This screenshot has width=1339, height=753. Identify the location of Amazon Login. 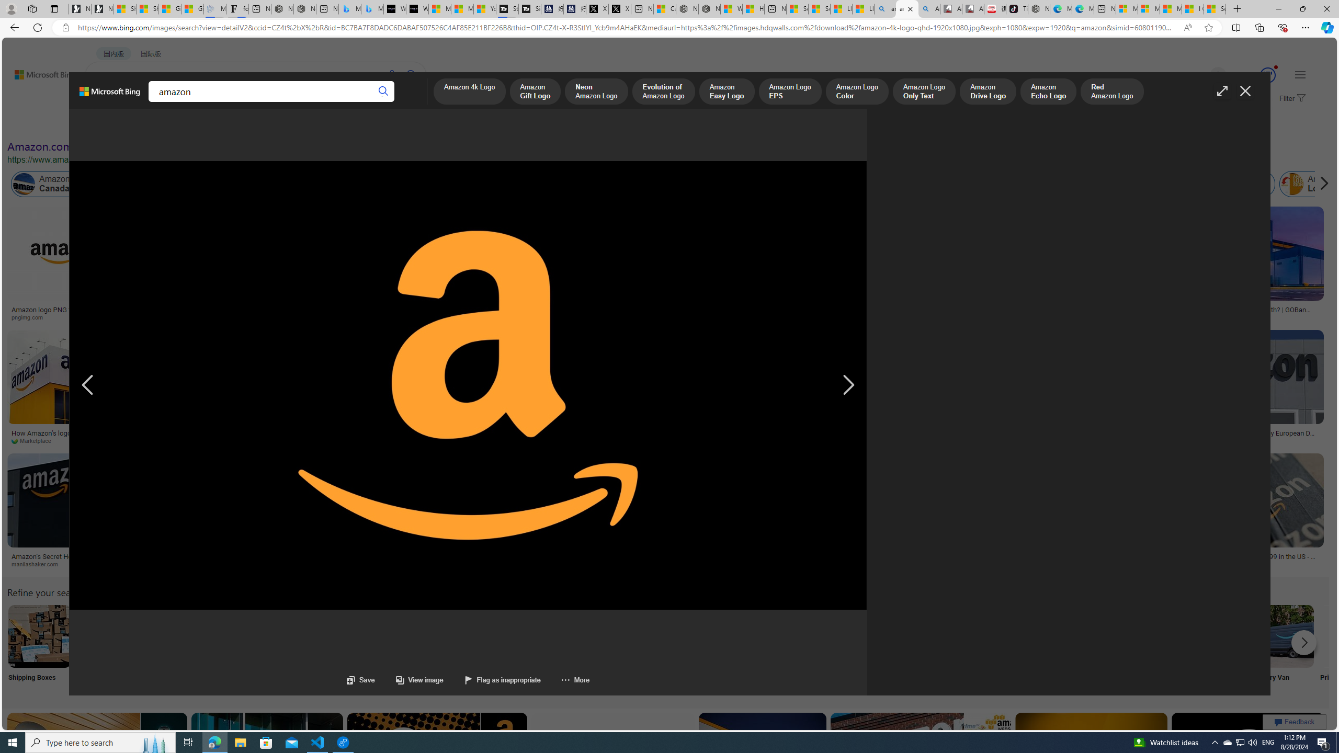
(1292, 184).